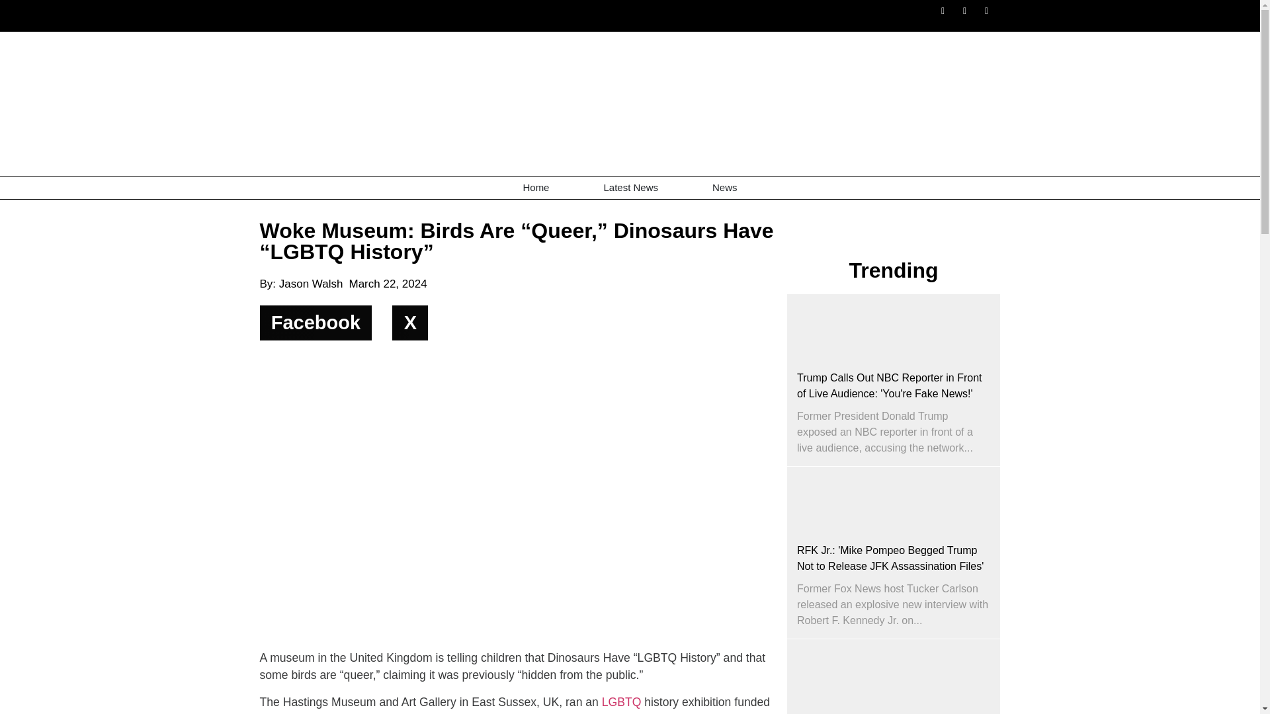  Describe the element at coordinates (631, 188) in the screenshot. I see `Latest News` at that location.